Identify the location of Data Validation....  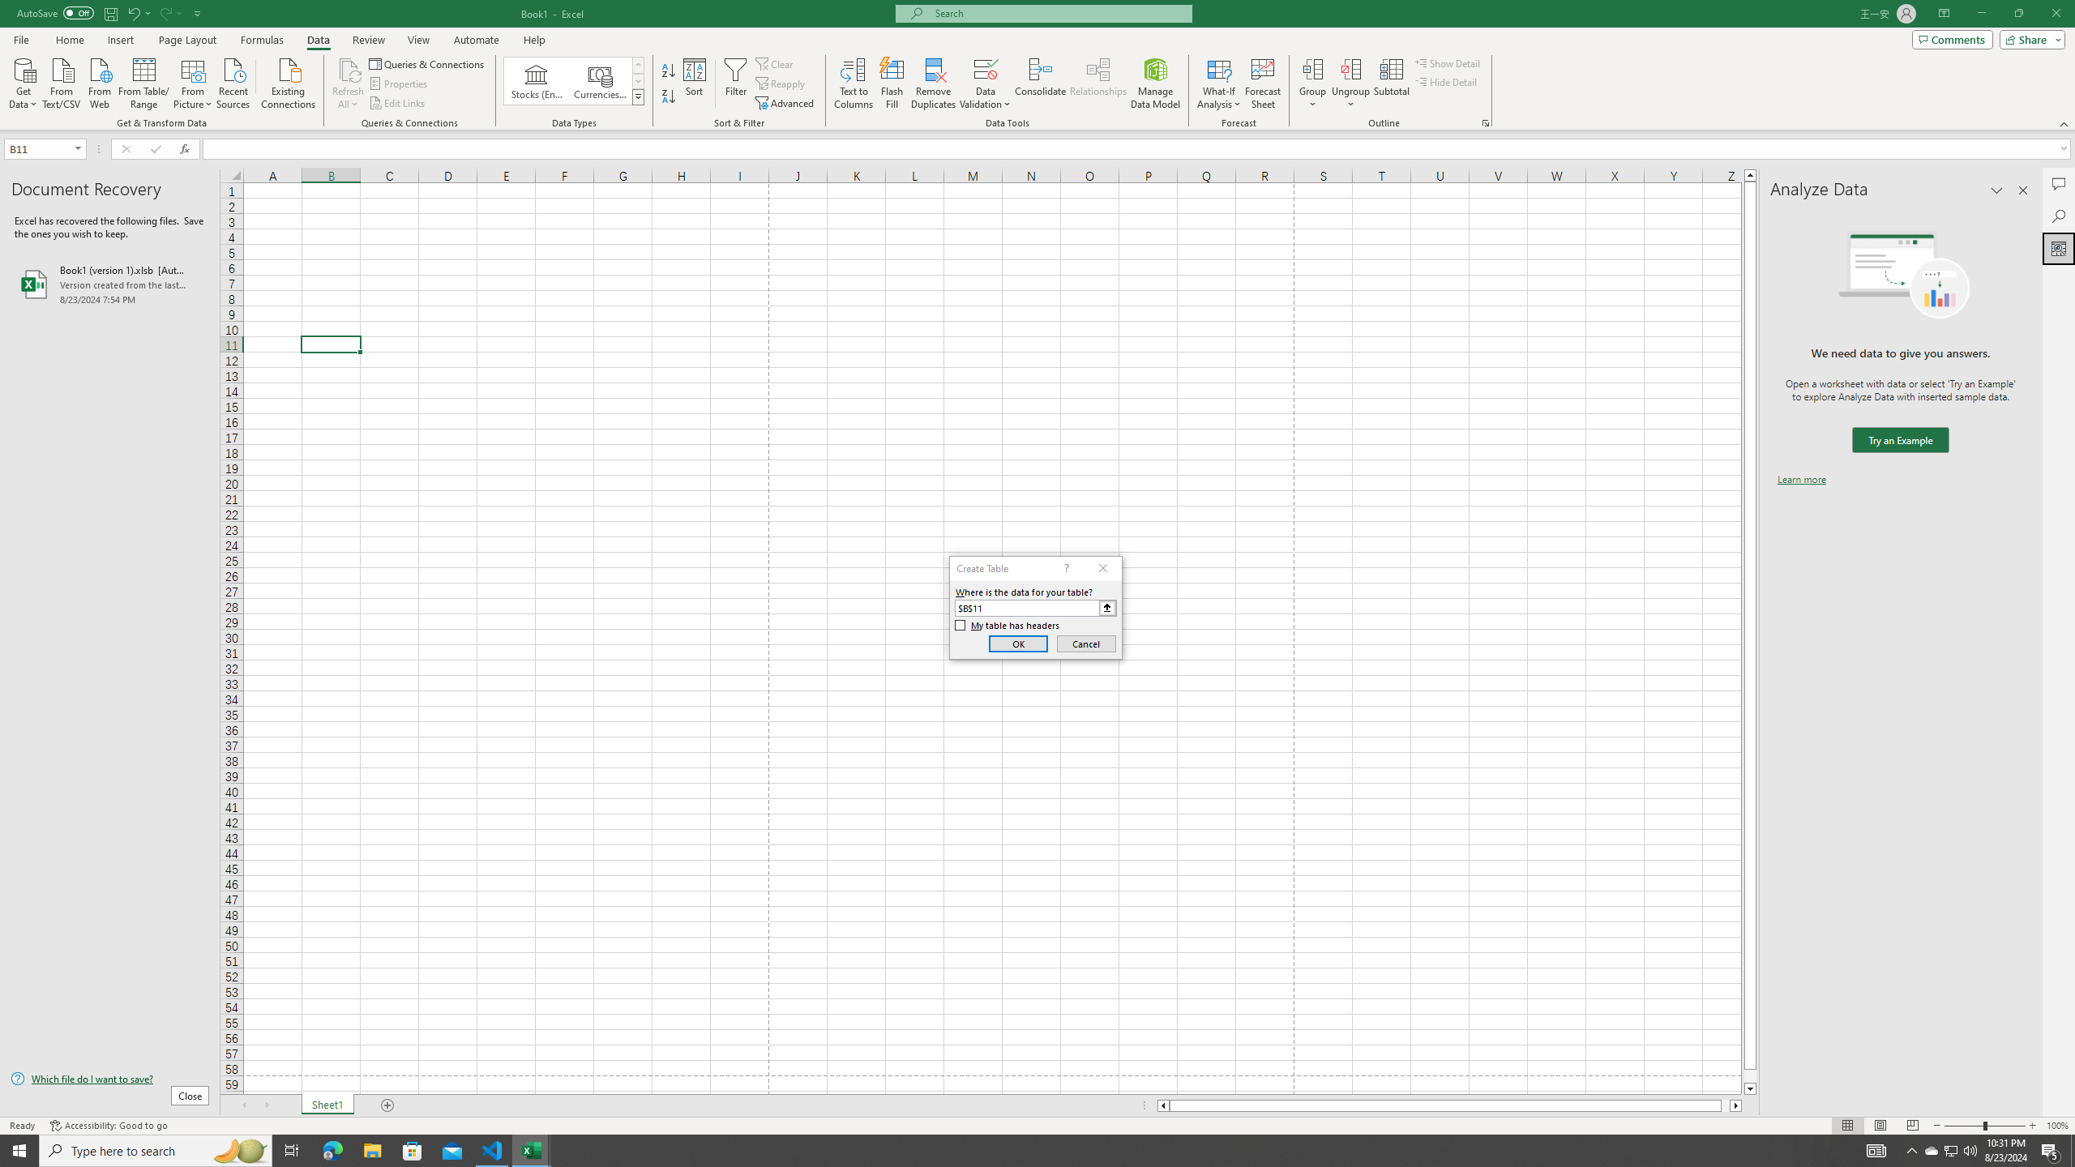
(986, 69).